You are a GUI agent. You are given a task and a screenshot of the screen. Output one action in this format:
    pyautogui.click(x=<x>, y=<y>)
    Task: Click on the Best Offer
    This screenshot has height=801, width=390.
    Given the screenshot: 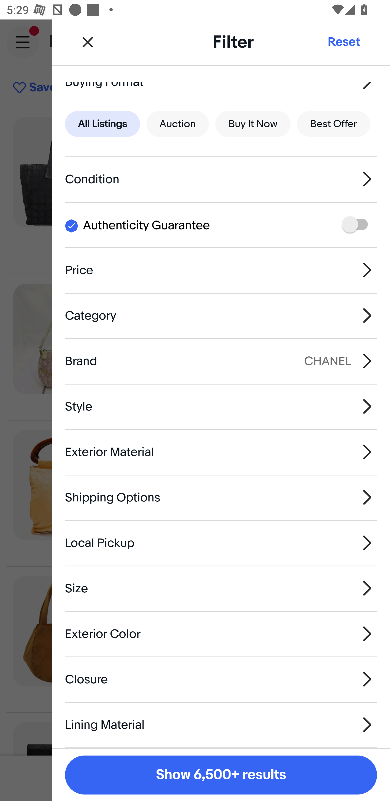 What is the action you would take?
    pyautogui.click(x=334, y=123)
    